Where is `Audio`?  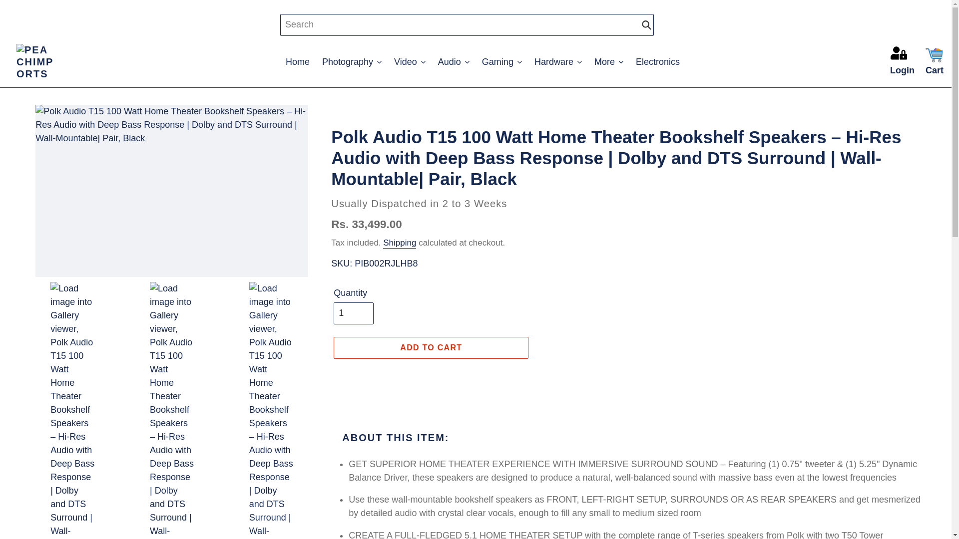
Audio is located at coordinates (454, 62).